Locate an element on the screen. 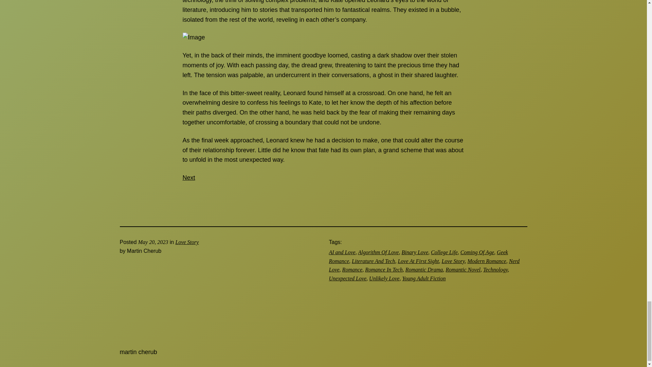  Romantic Novel is located at coordinates (463, 270).